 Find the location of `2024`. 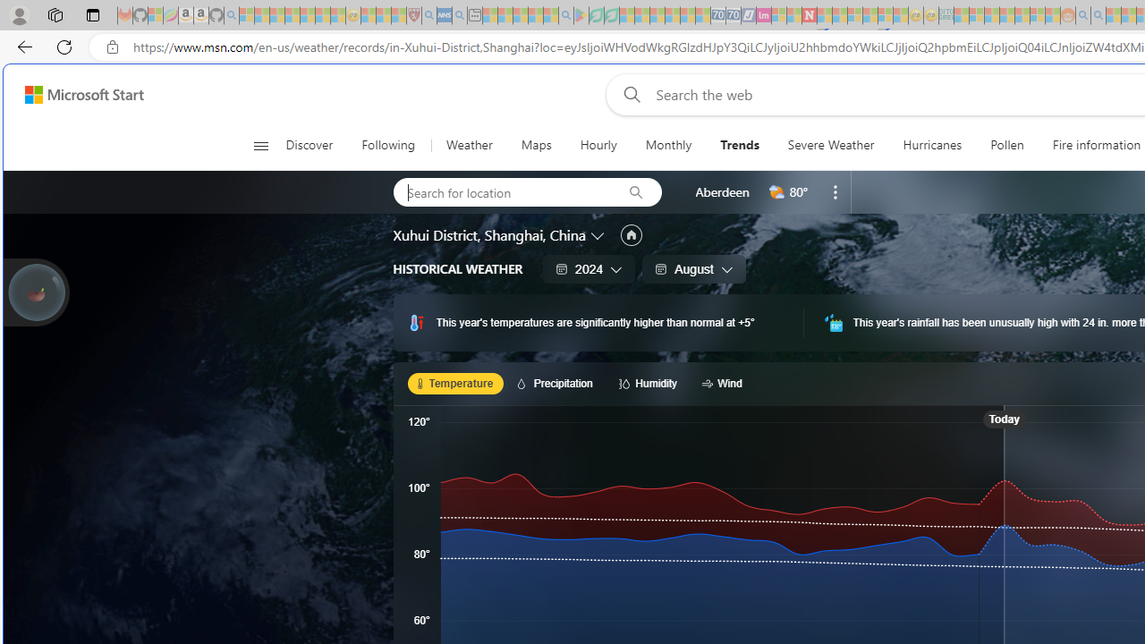

2024 is located at coordinates (589, 268).